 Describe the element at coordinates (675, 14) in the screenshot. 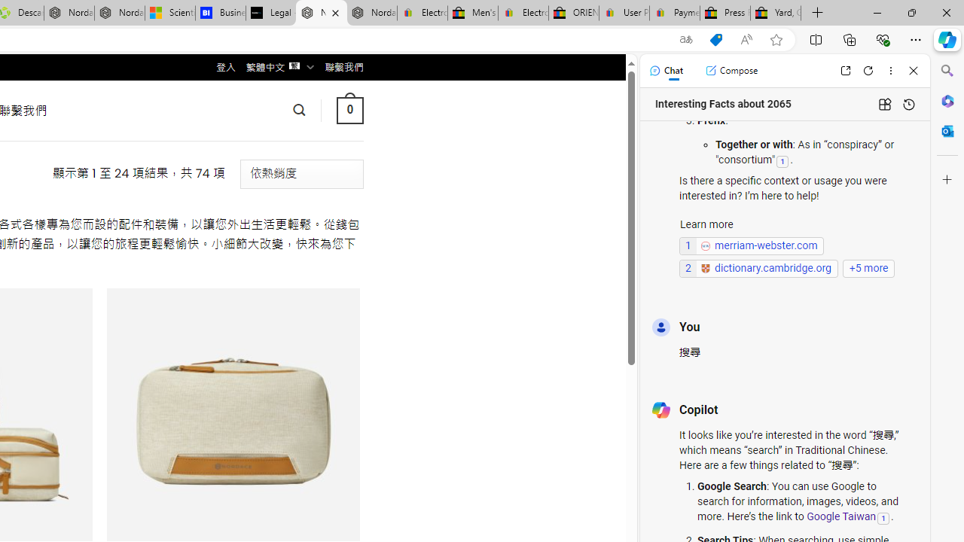

I see `Payments Terms of Use | eBay.com` at that location.